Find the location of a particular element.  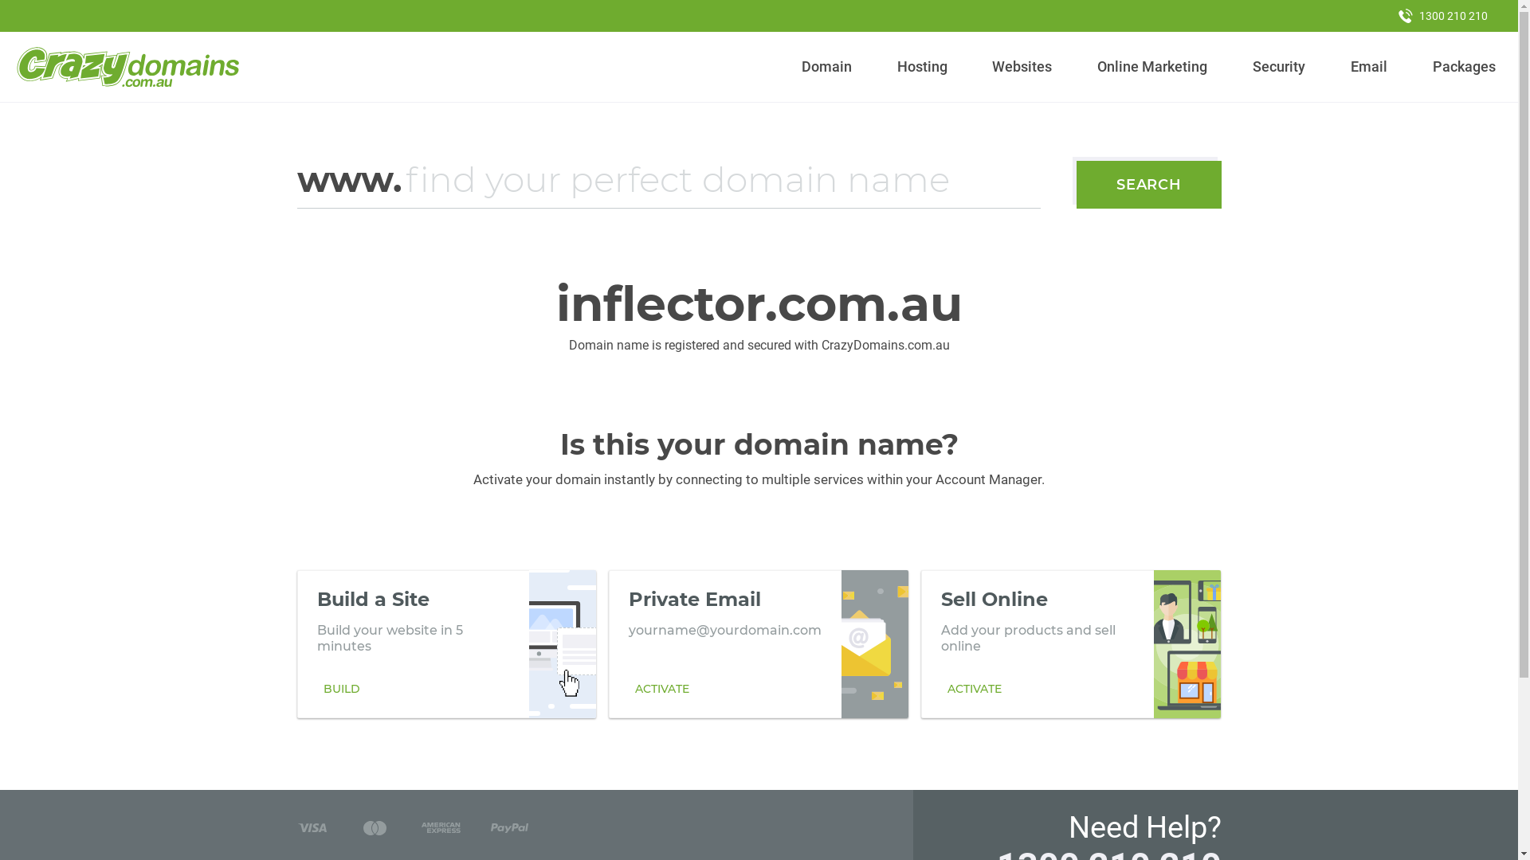

Private Email
yourname@yourdomain.com
ACTIVATE is located at coordinates (759, 644).